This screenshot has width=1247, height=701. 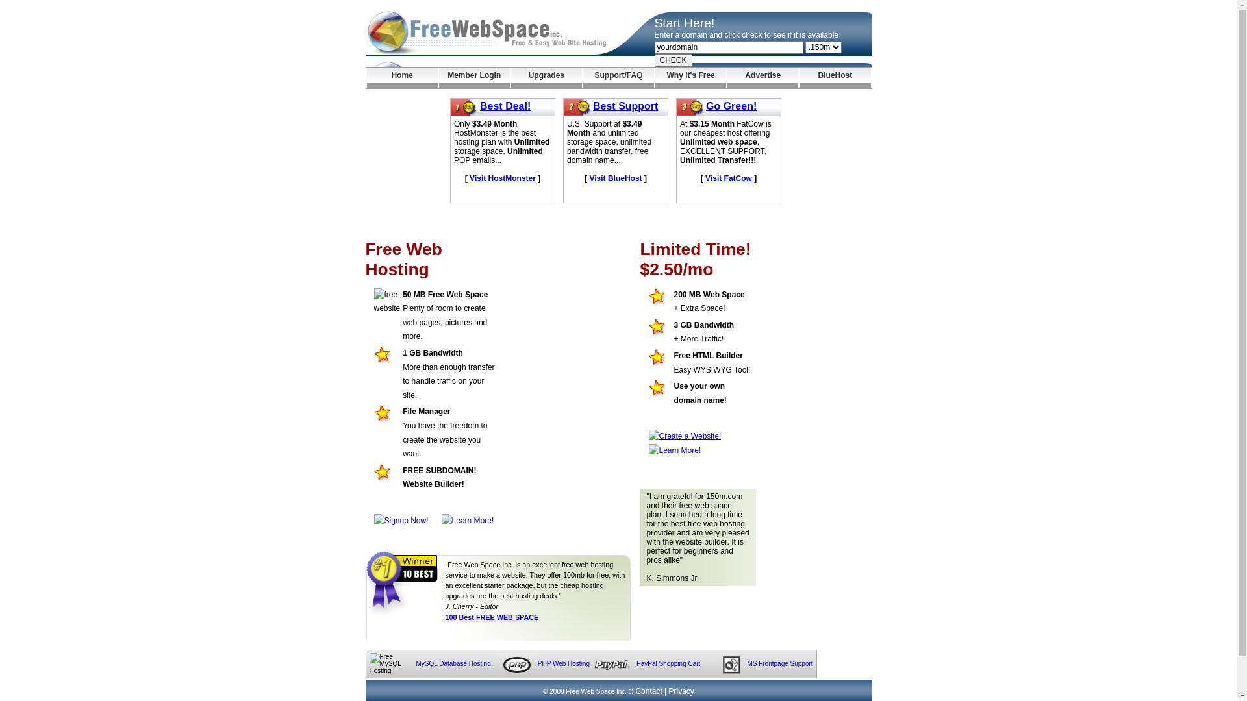 What do you see at coordinates (648, 691) in the screenshot?
I see `Contact` at bounding box center [648, 691].